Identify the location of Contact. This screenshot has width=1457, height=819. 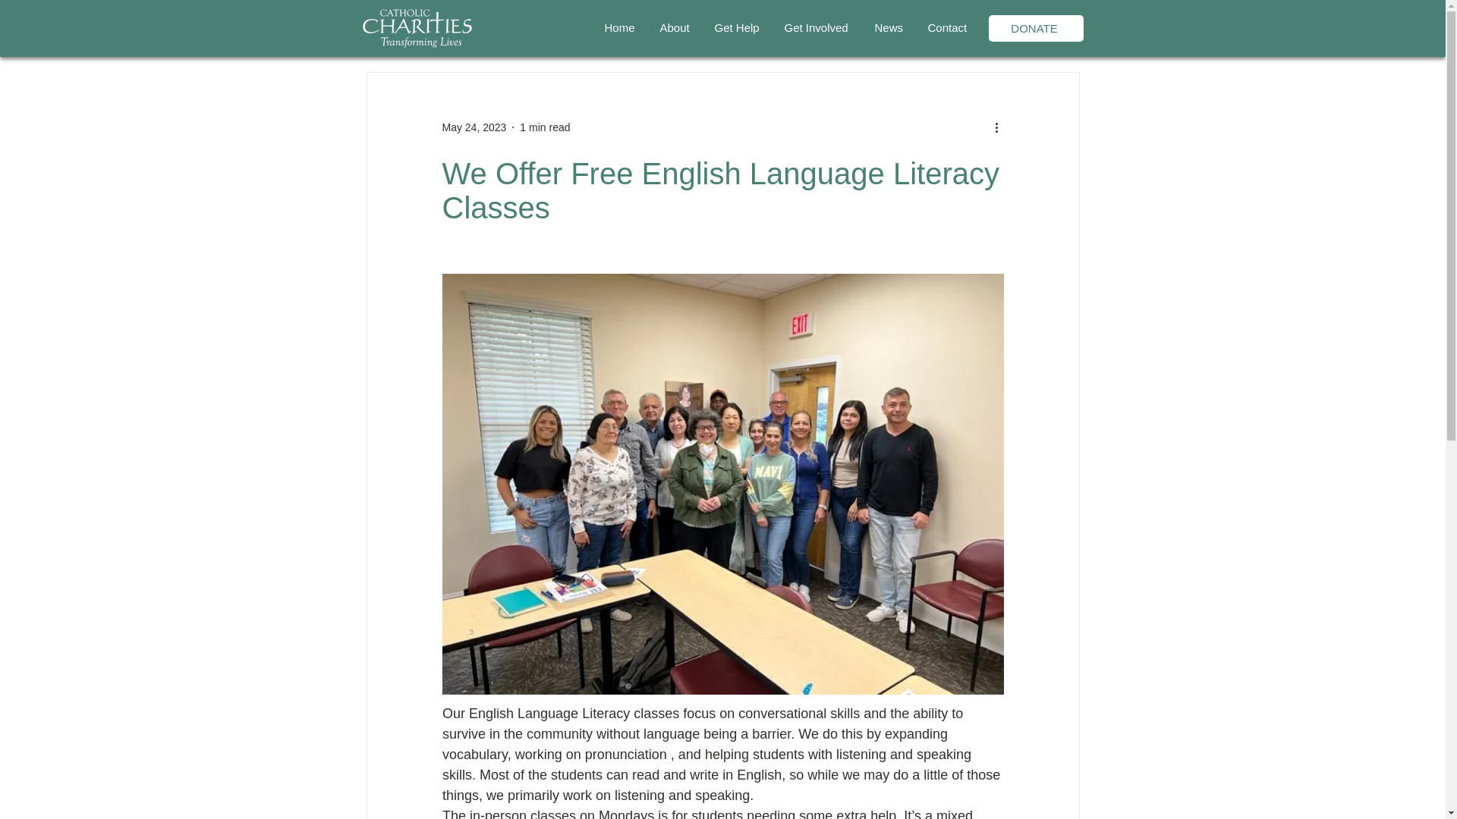
(949, 27).